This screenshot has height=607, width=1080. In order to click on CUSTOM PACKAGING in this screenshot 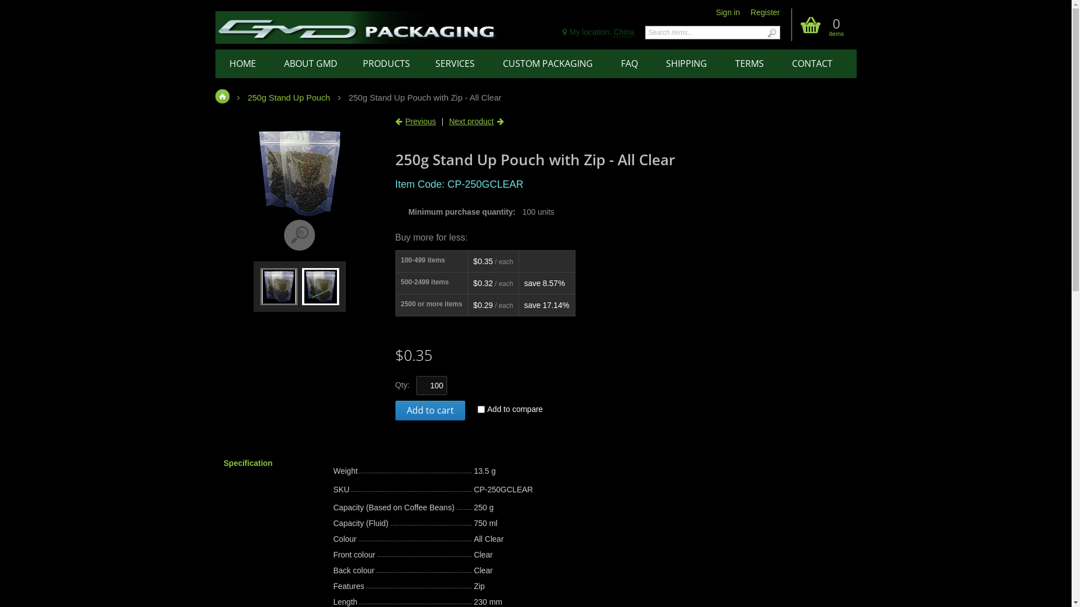, I will do `click(547, 64)`.